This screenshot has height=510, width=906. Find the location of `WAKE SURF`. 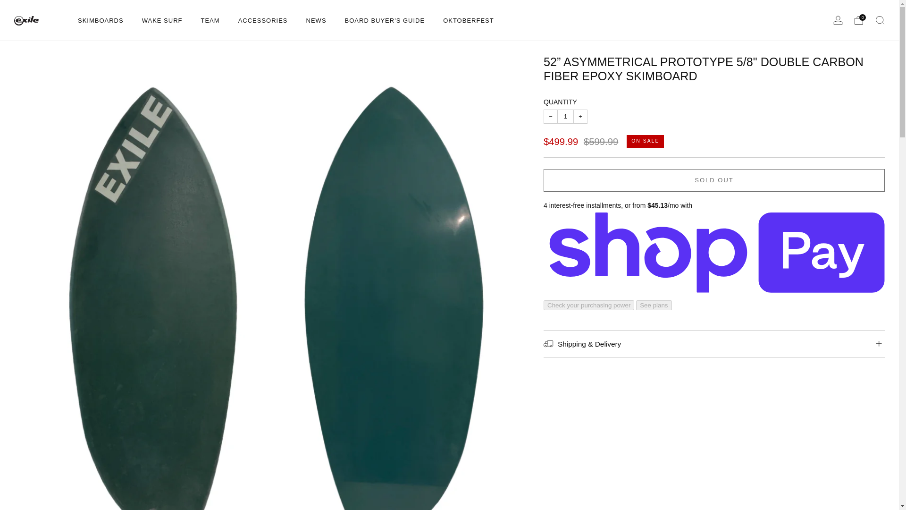

WAKE SURF is located at coordinates (162, 20).